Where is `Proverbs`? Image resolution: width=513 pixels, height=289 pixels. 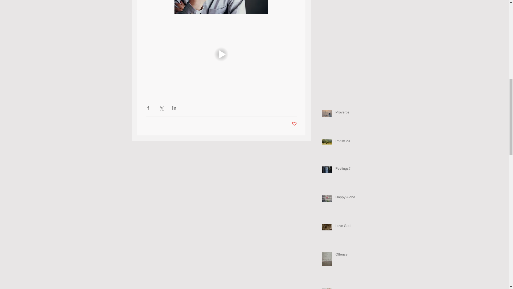
Proverbs is located at coordinates (355, 113).